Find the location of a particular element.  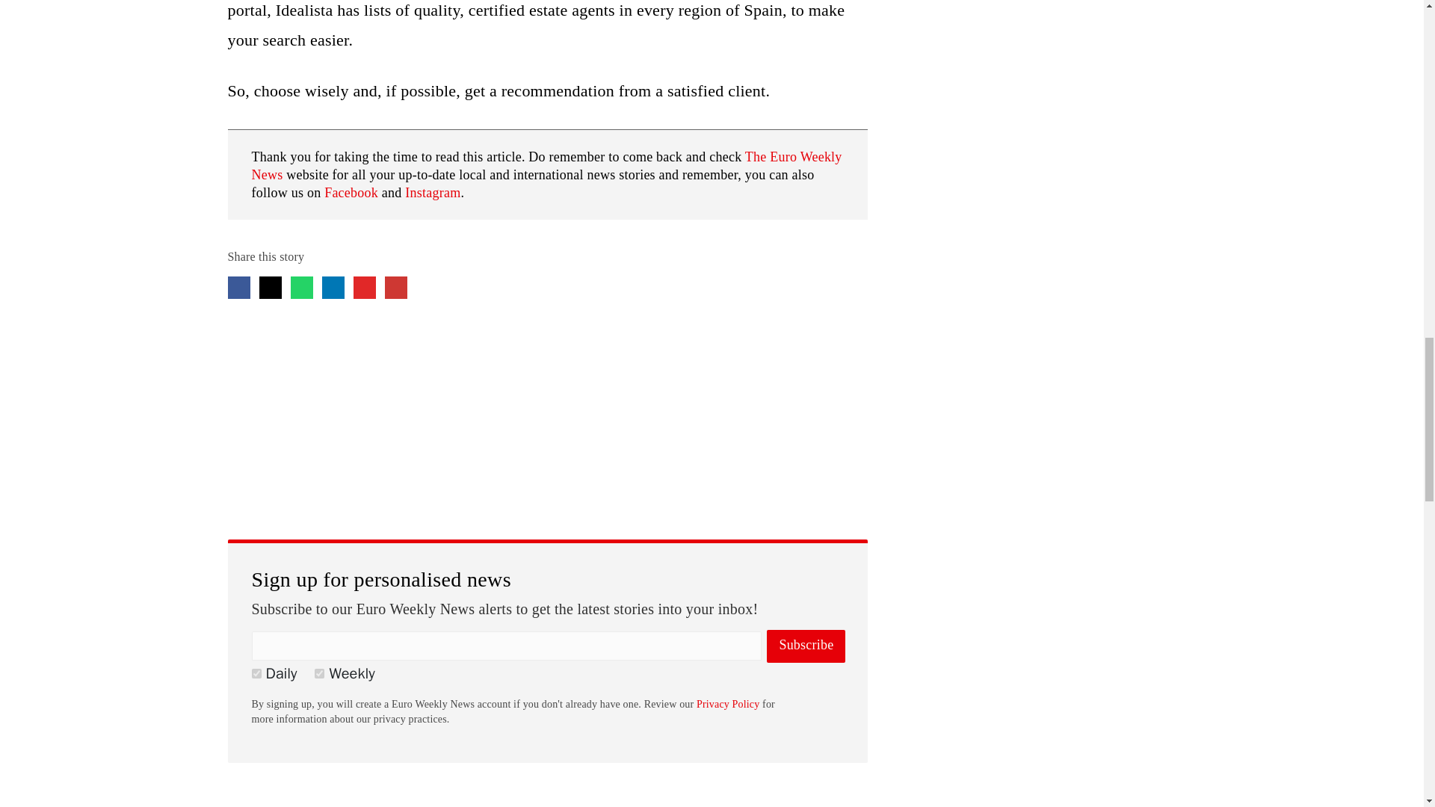

6 is located at coordinates (256, 674).